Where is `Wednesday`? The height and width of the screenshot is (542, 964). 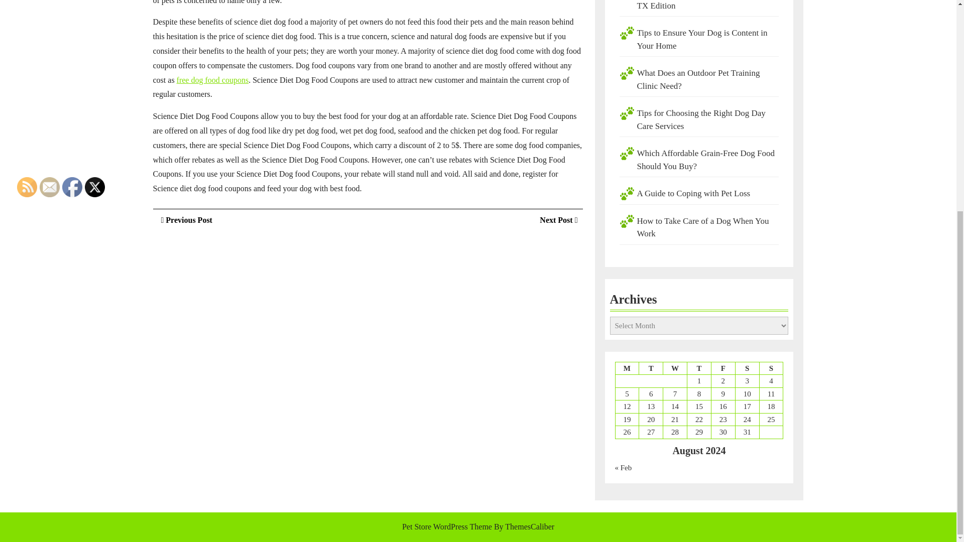
Wednesday is located at coordinates (651, 368).